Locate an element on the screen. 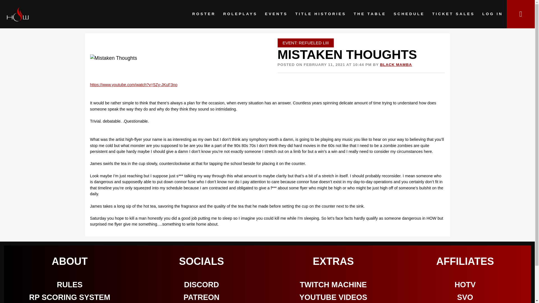 This screenshot has height=303, width=539. THE TABLE is located at coordinates (370, 14).